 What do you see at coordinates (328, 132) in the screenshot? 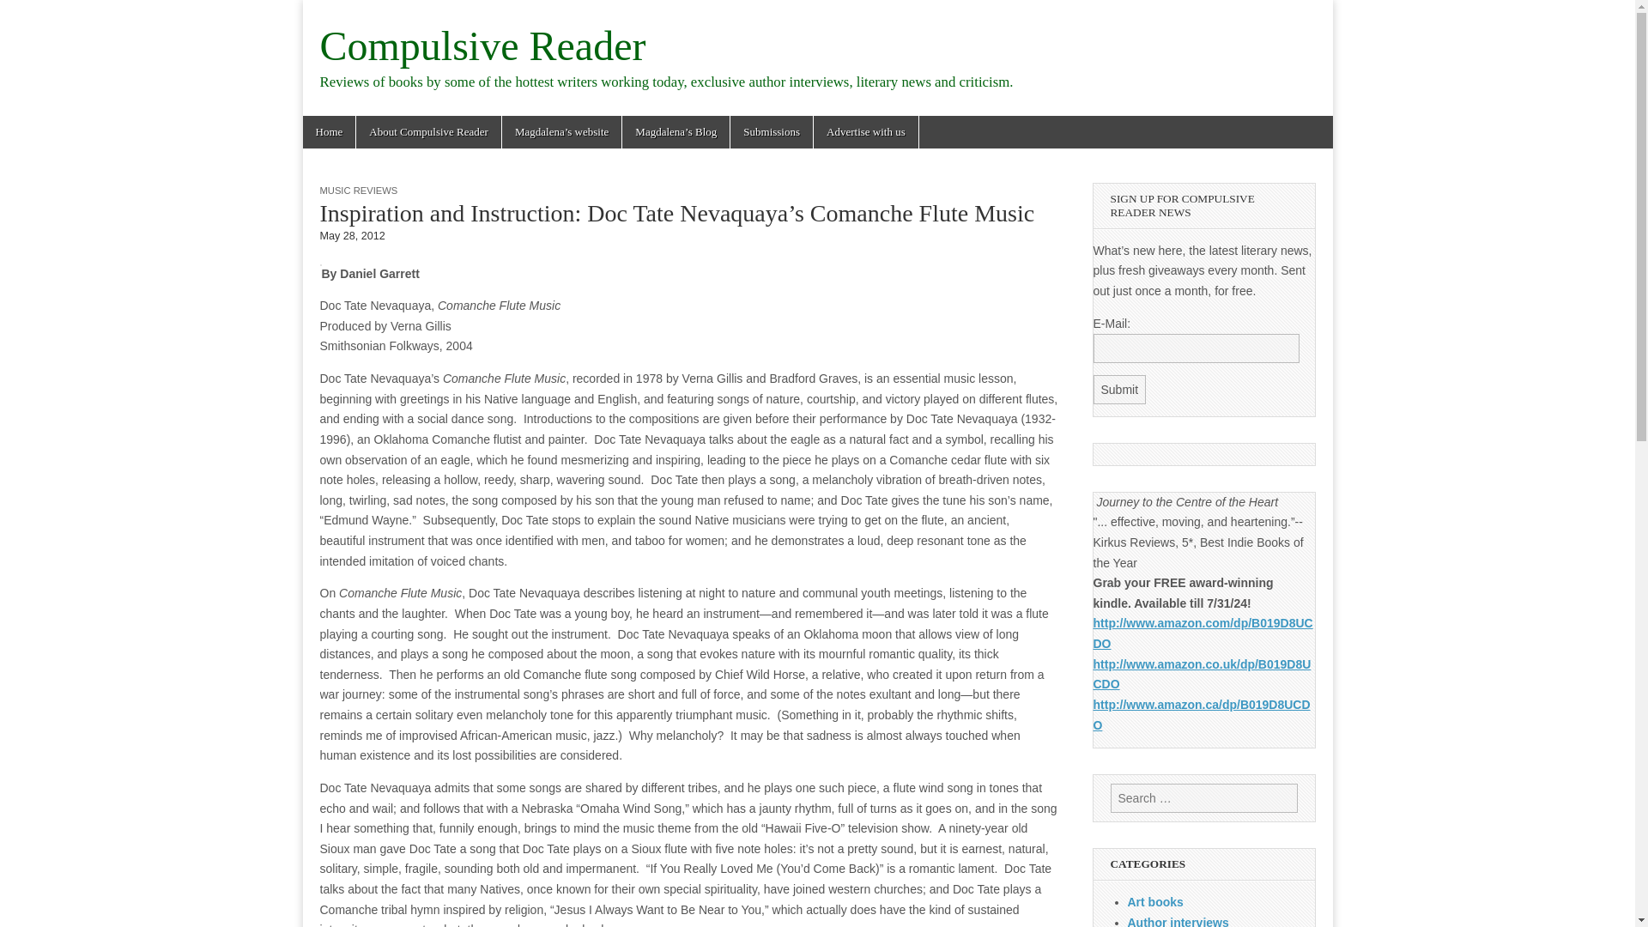
I see `Home` at bounding box center [328, 132].